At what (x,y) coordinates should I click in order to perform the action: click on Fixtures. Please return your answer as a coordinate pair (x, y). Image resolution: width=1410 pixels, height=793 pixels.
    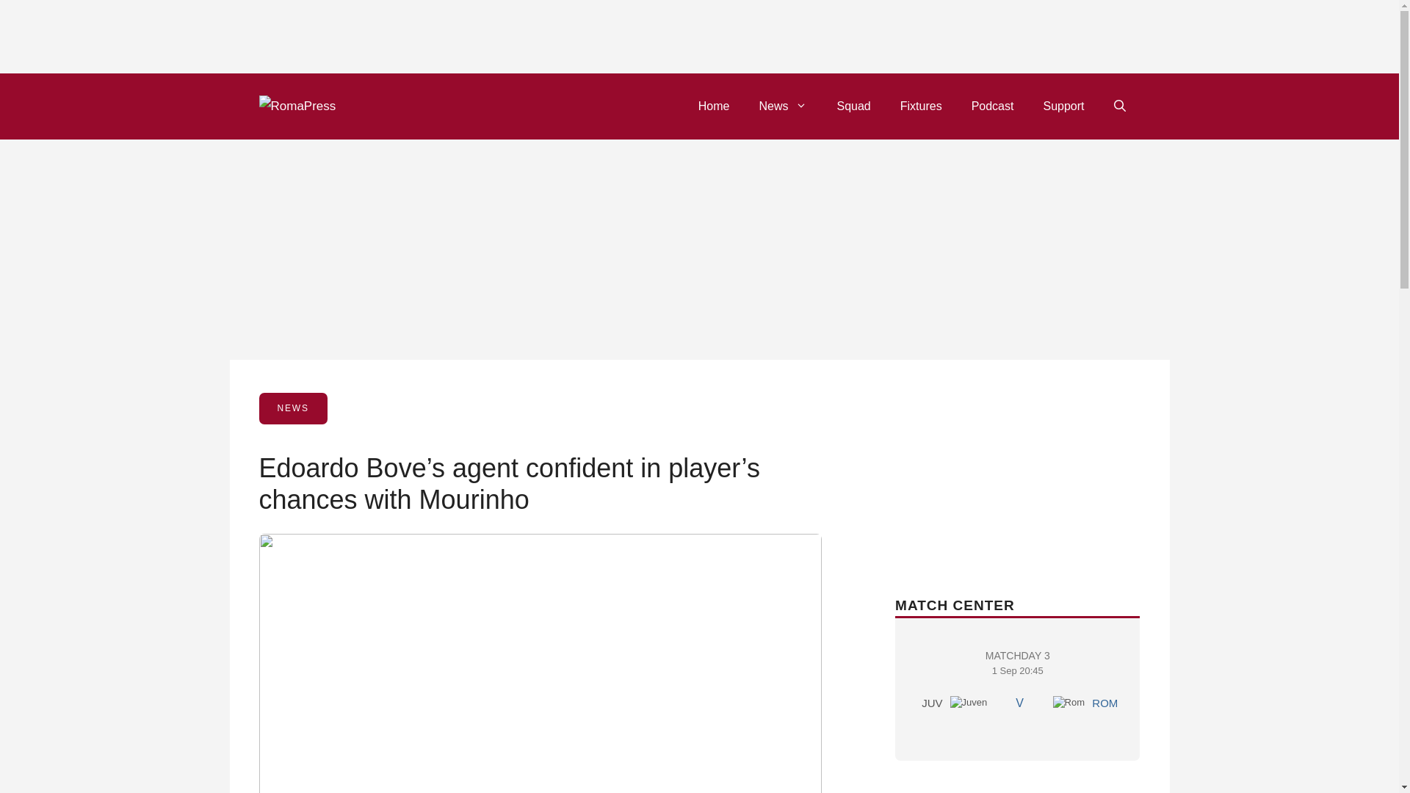
    Looking at the image, I should click on (969, 702).